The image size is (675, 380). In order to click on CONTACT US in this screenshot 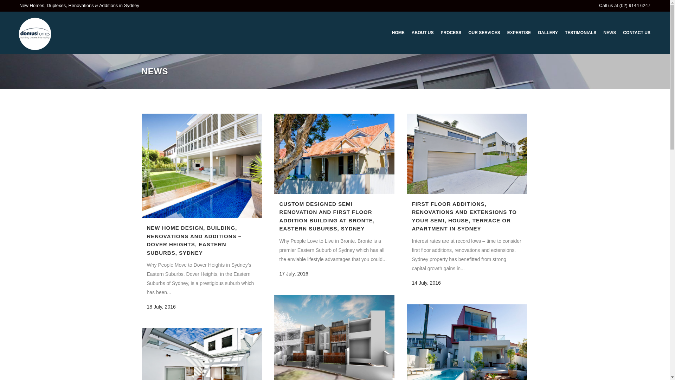, I will do `click(637, 33)`.